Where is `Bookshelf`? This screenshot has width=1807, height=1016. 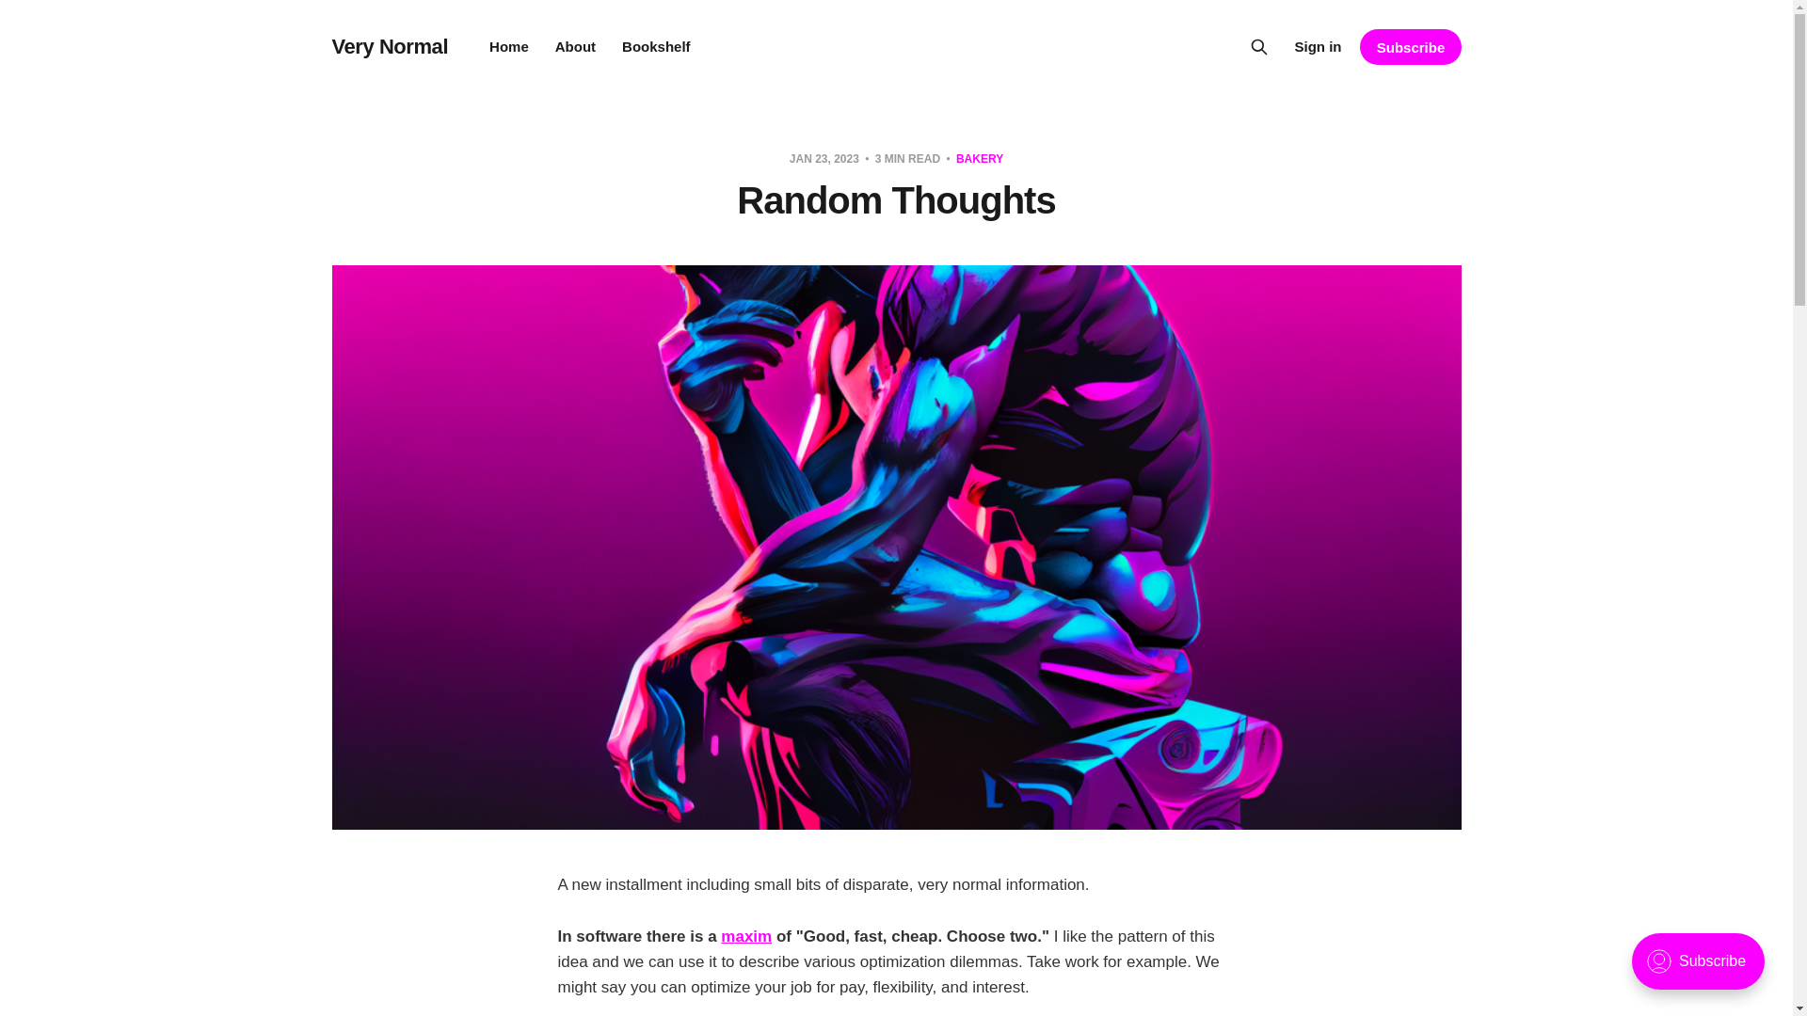
Bookshelf is located at coordinates (655, 47).